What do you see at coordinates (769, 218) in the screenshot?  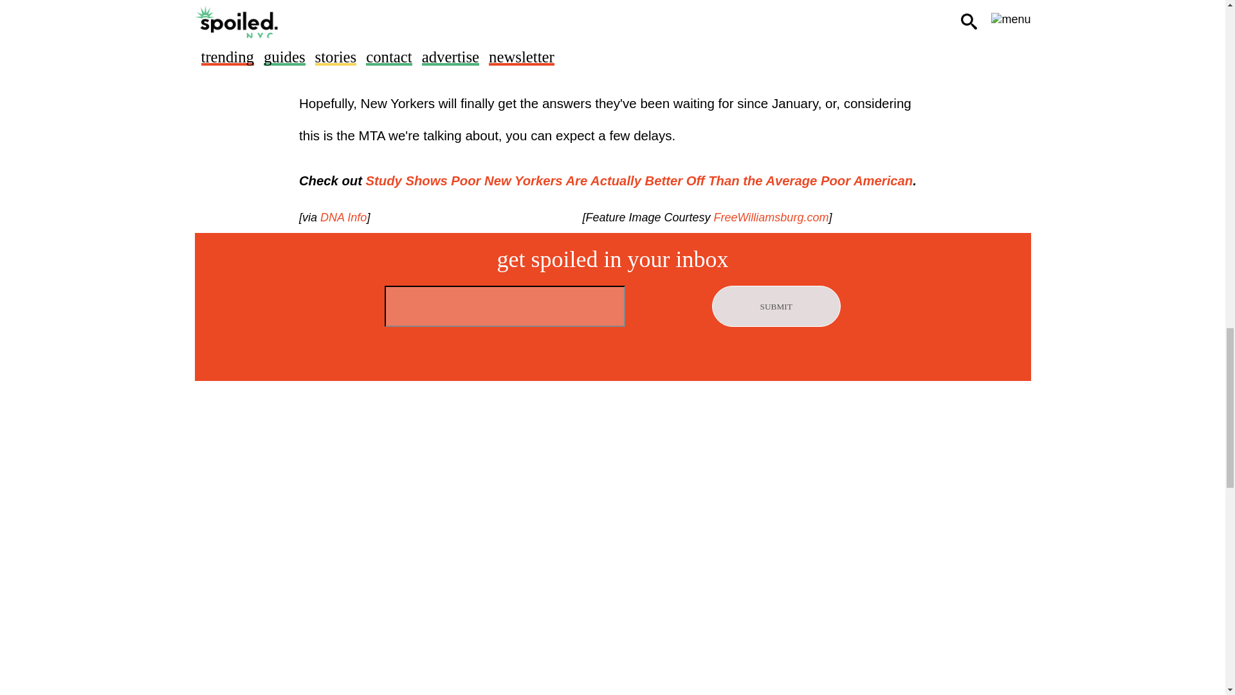 I see `FreeWilliamsburg.com` at bounding box center [769, 218].